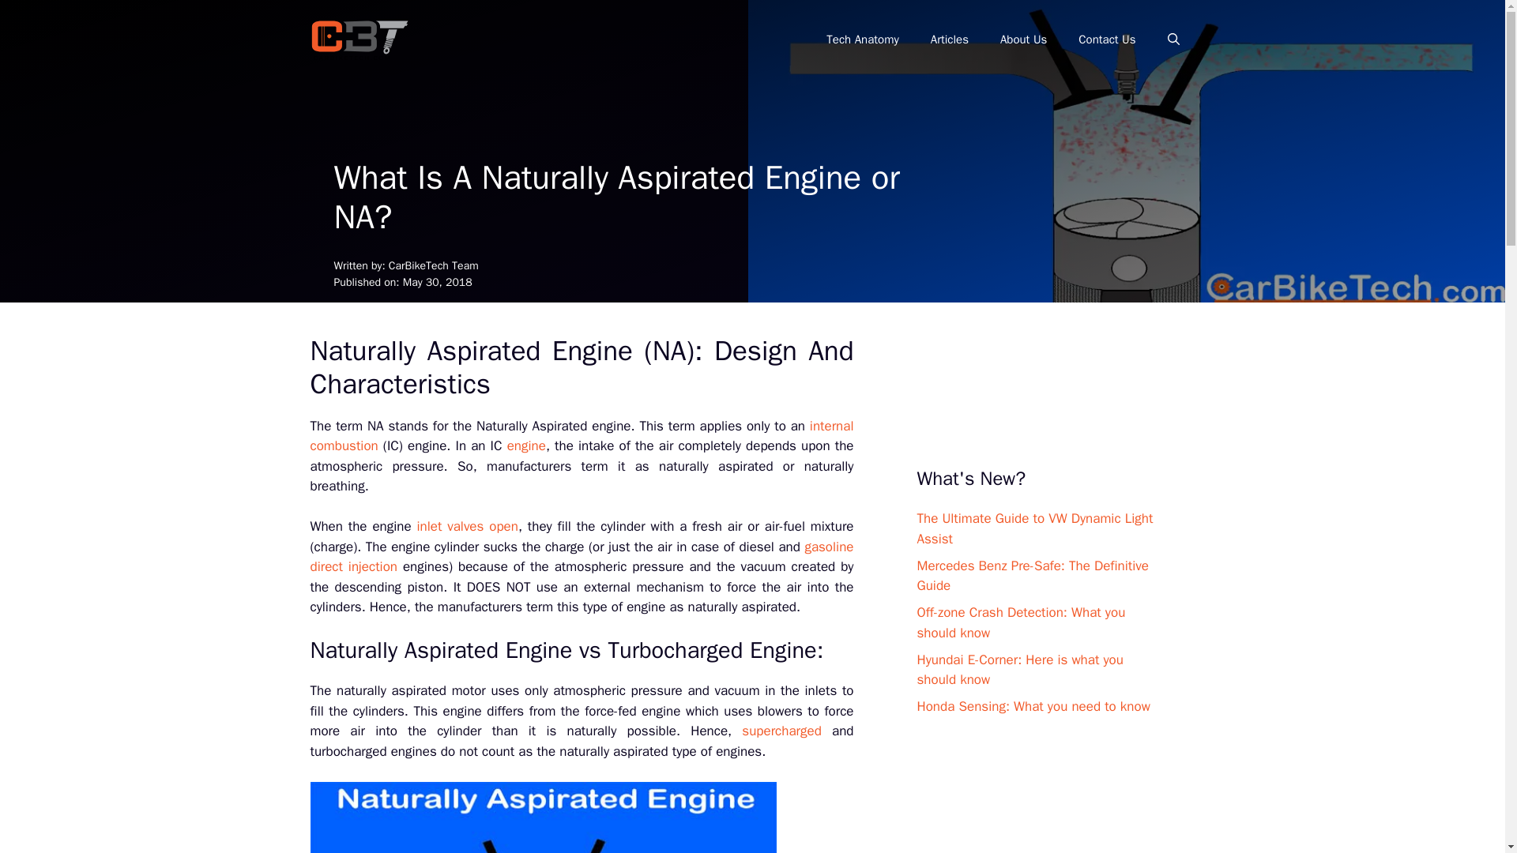  What do you see at coordinates (581, 557) in the screenshot?
I see `gasoline direct injection` at bounding box center [581, 557].